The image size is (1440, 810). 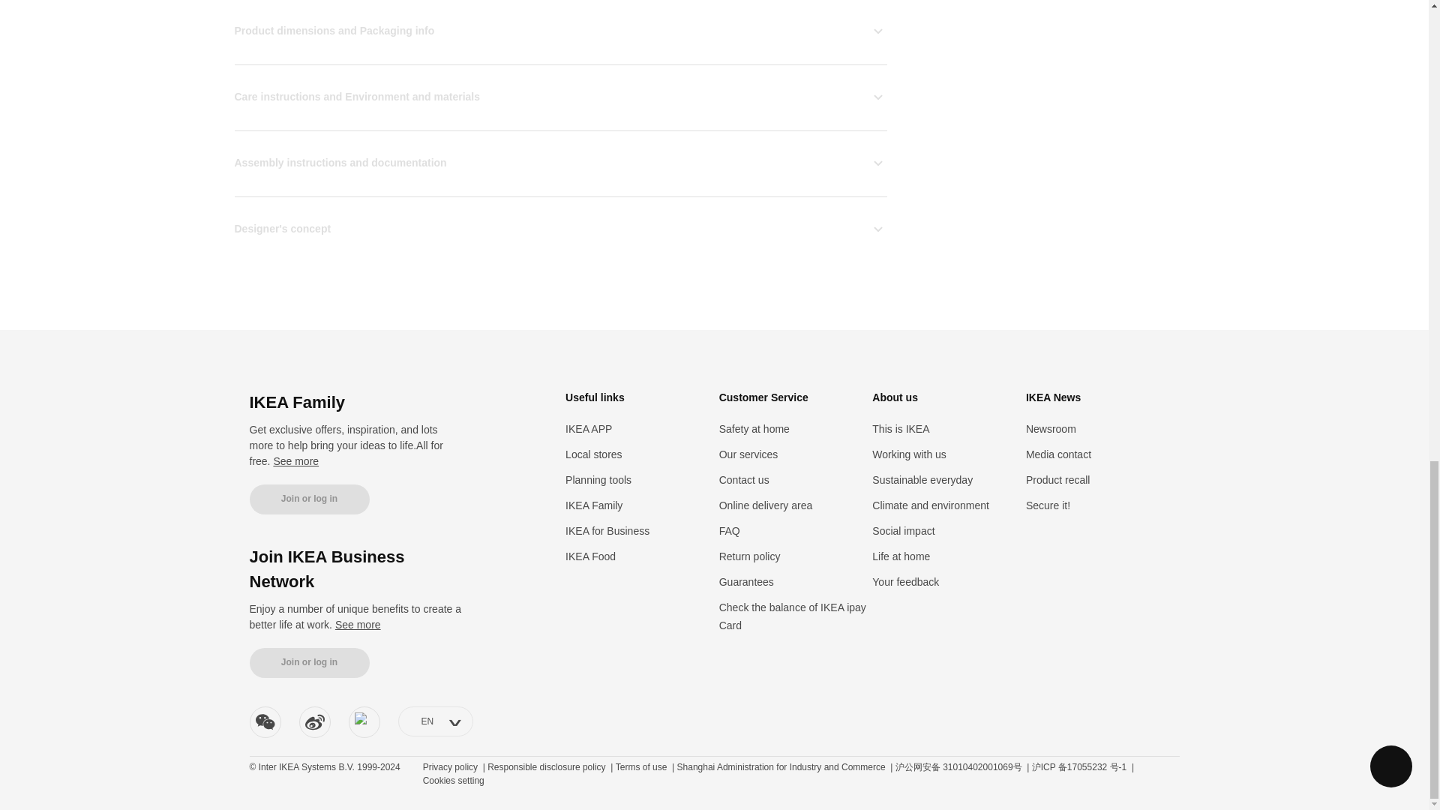 What do you see at coordinates (744, 478) in the screenshot?
I see `Contact us` at bounding box center [744, 478].